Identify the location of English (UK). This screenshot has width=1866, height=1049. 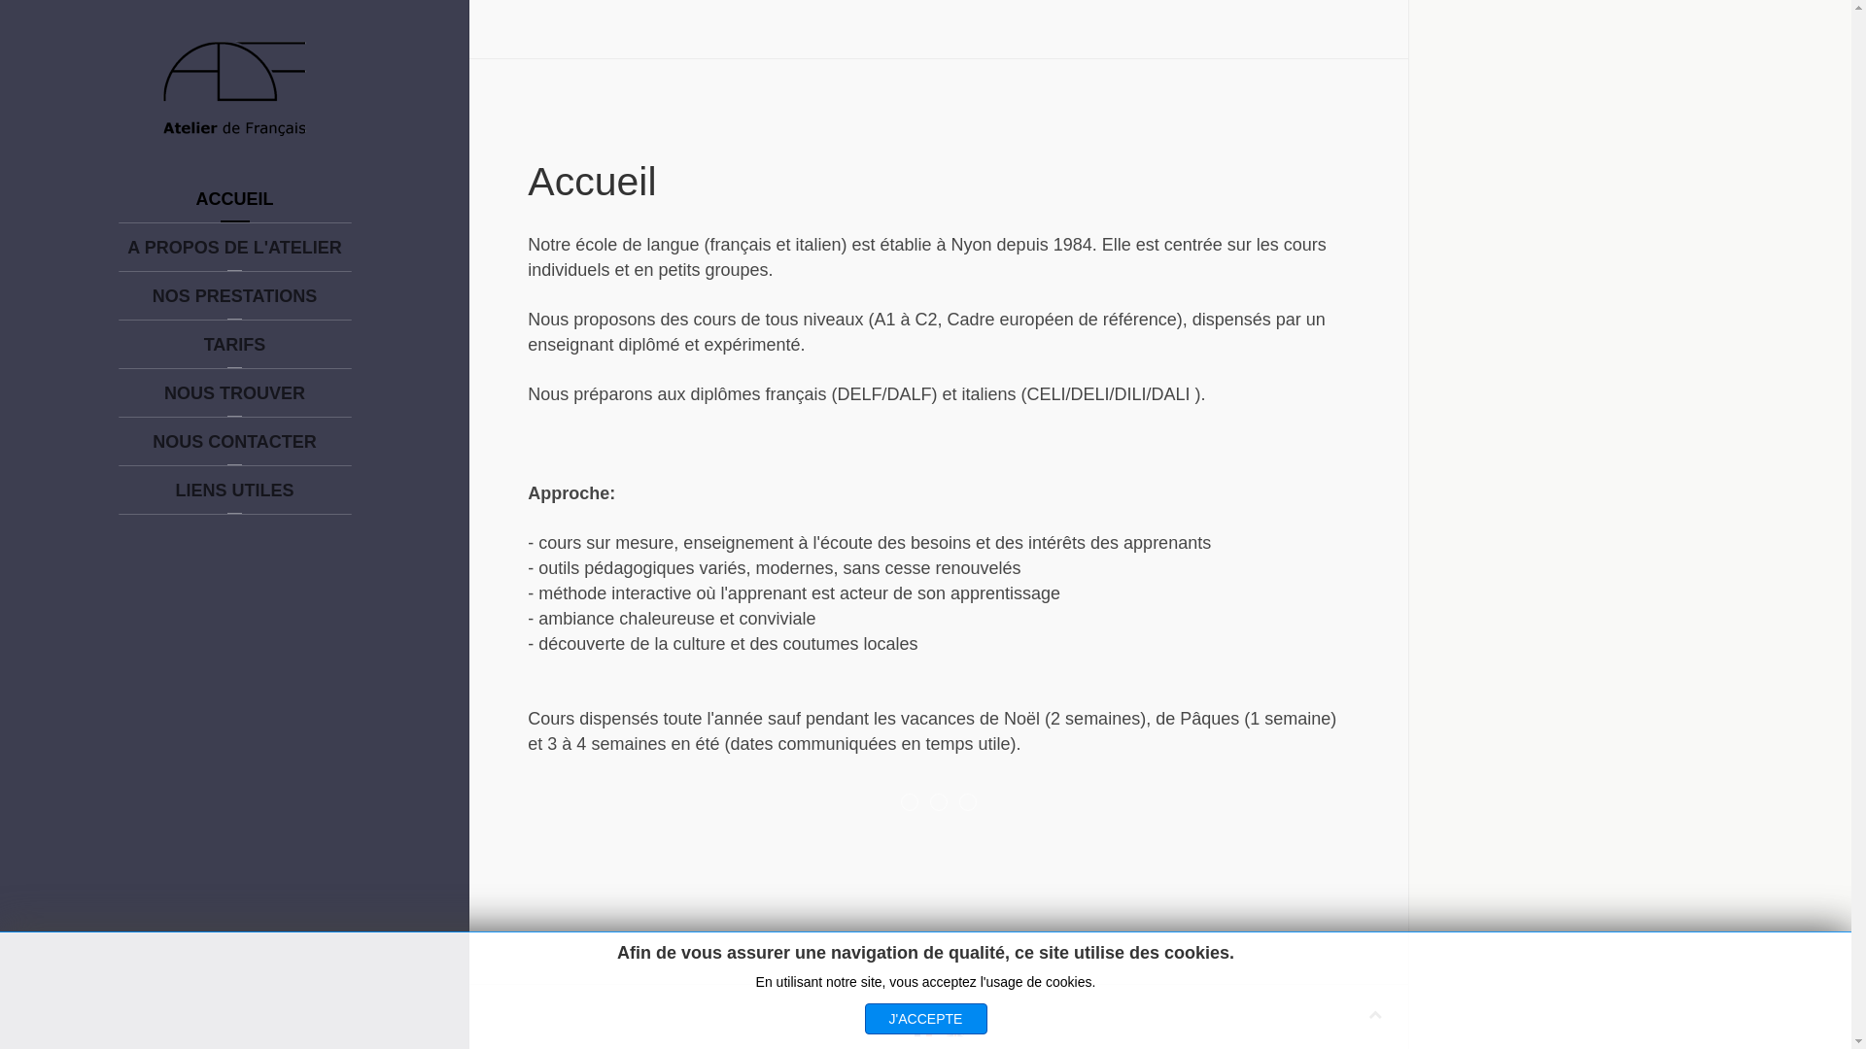
(955, 1031).